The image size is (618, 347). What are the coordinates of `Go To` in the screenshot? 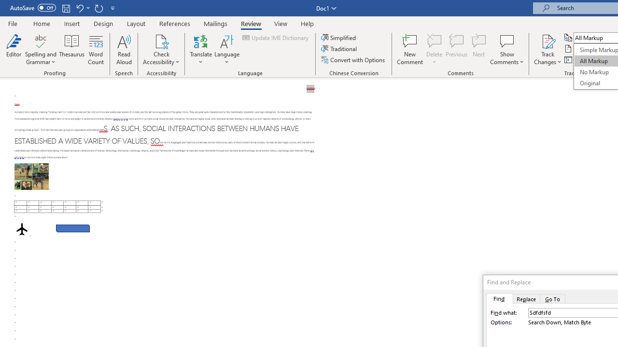 It's located at (553, 298).